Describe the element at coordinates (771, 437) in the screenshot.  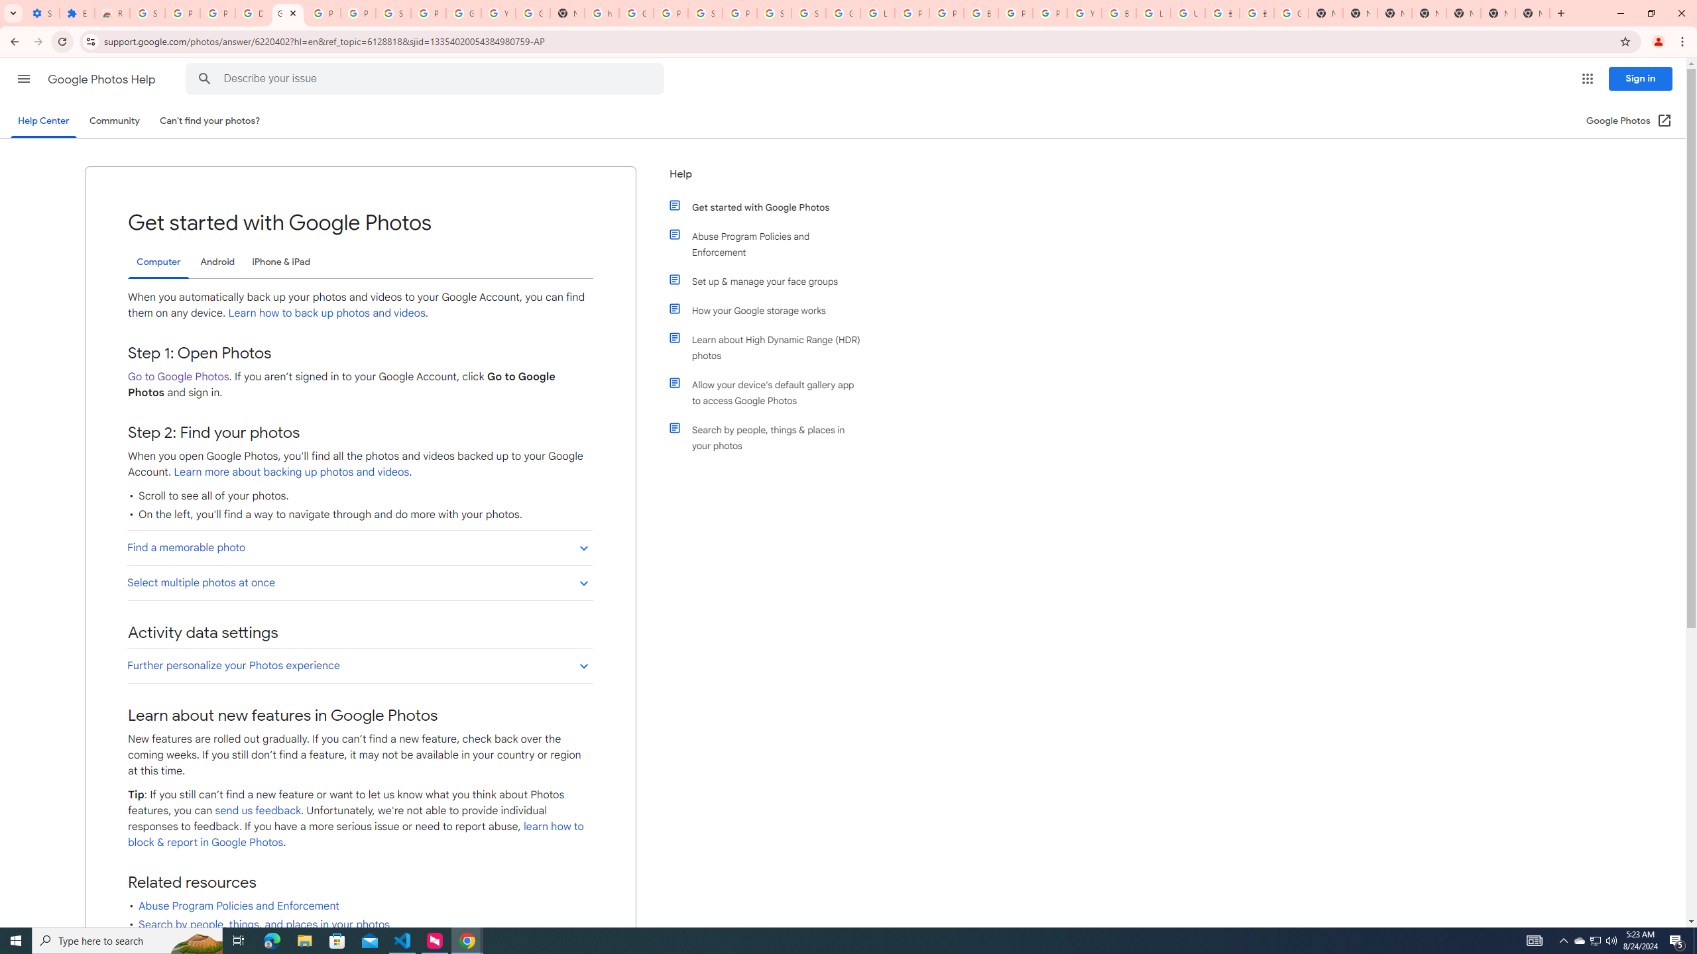
I see `Search by people, things & places in your photos` at that location.